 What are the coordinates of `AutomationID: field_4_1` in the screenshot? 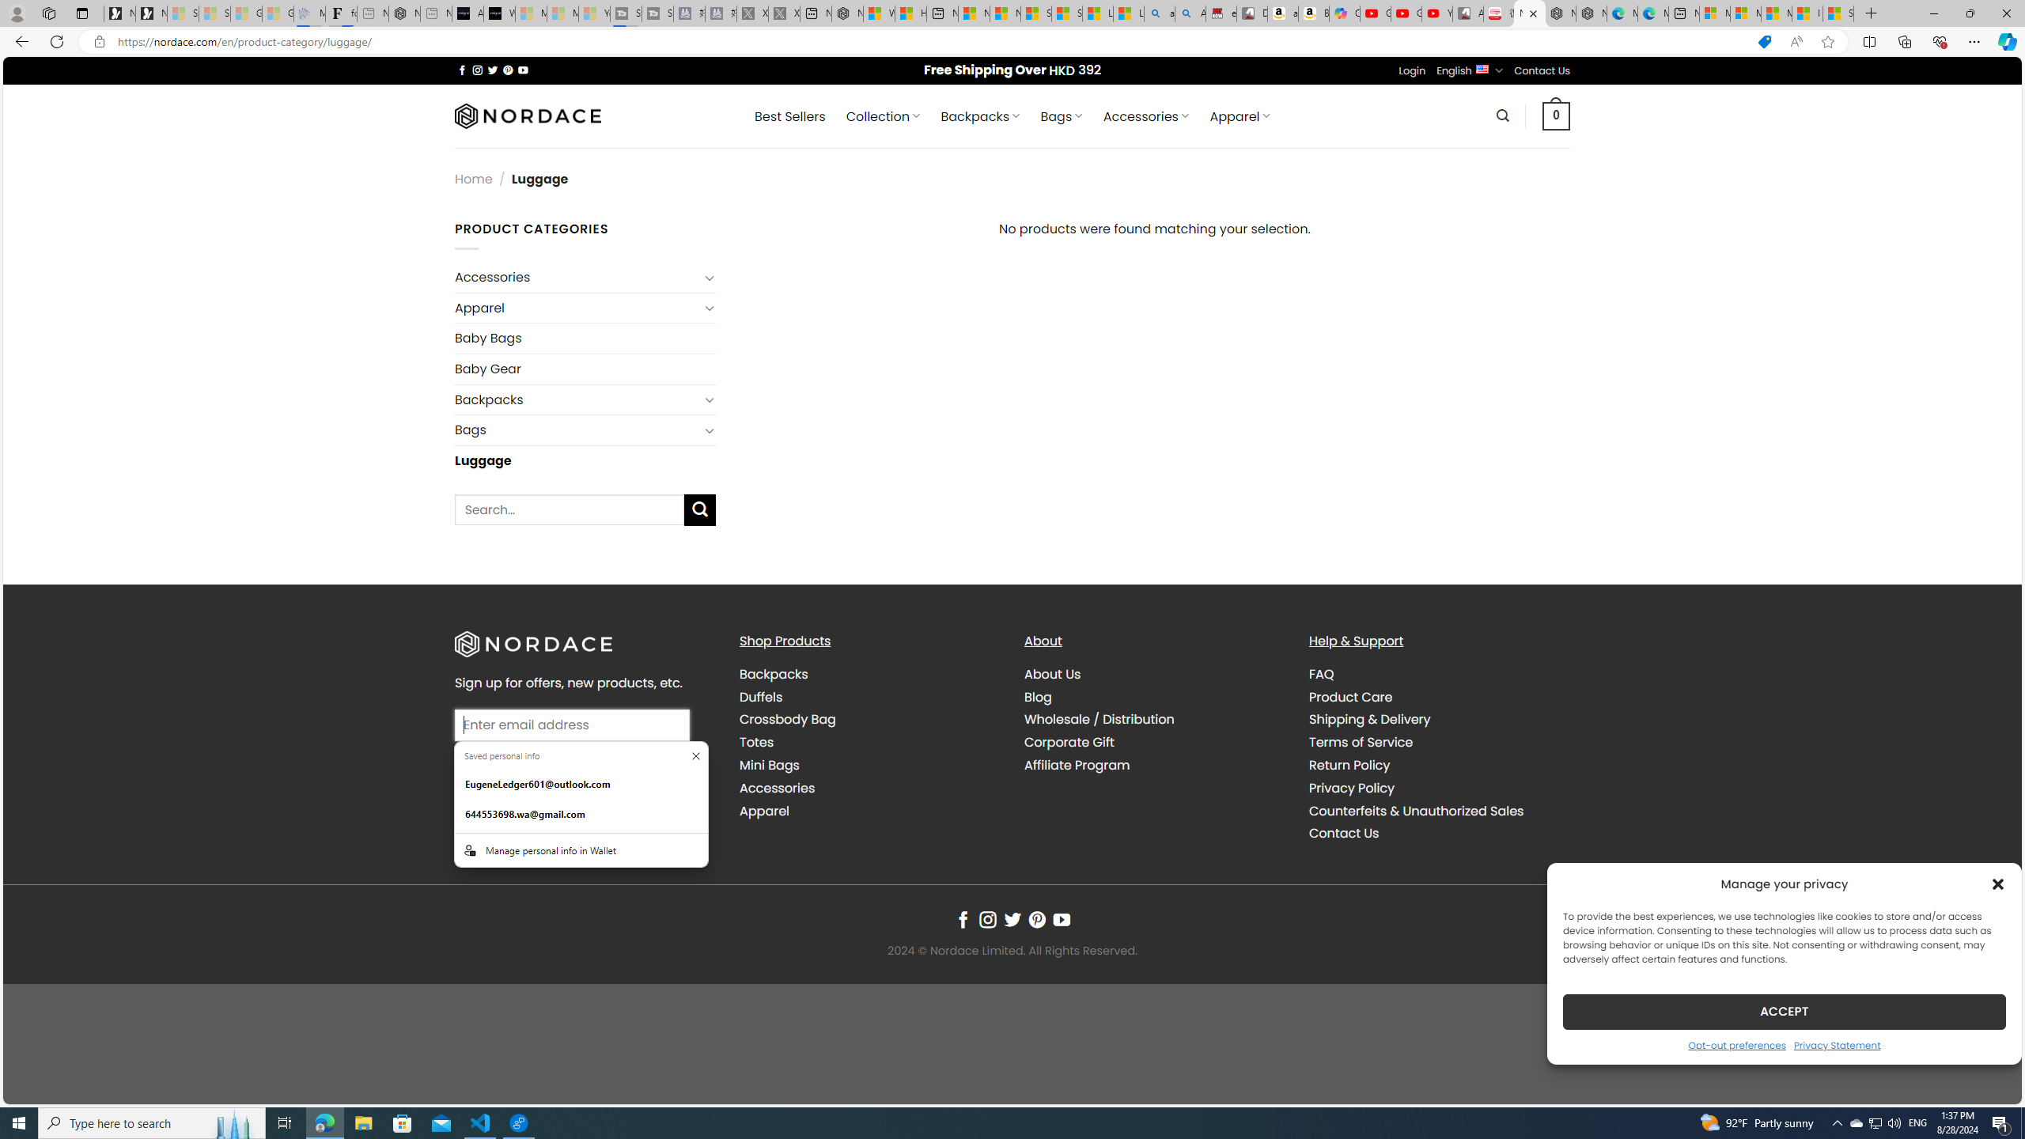 It's located at (573, 726).